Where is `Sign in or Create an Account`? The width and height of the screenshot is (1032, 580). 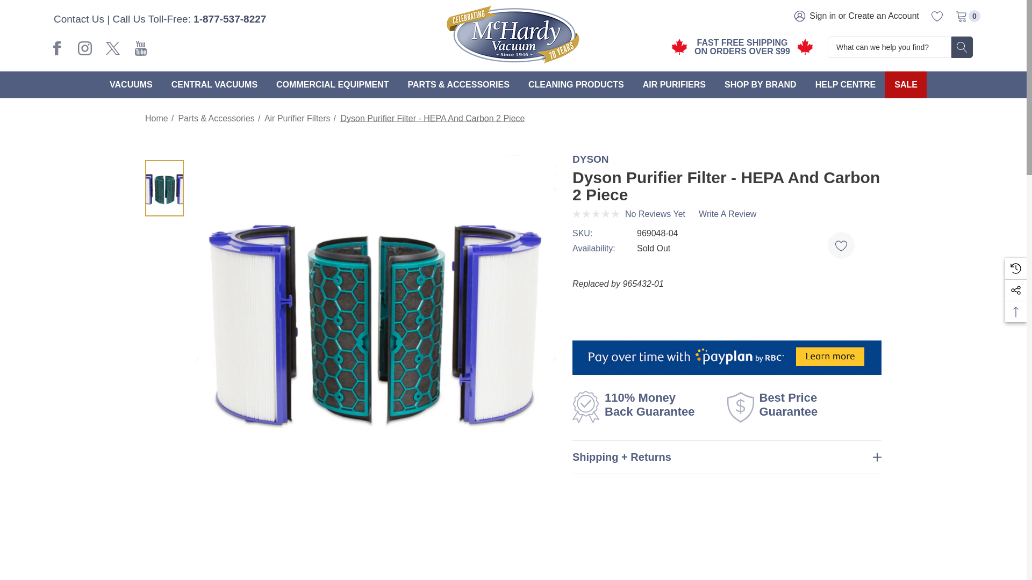 Sign in or Create an Account is located at coordinates (961, 16).